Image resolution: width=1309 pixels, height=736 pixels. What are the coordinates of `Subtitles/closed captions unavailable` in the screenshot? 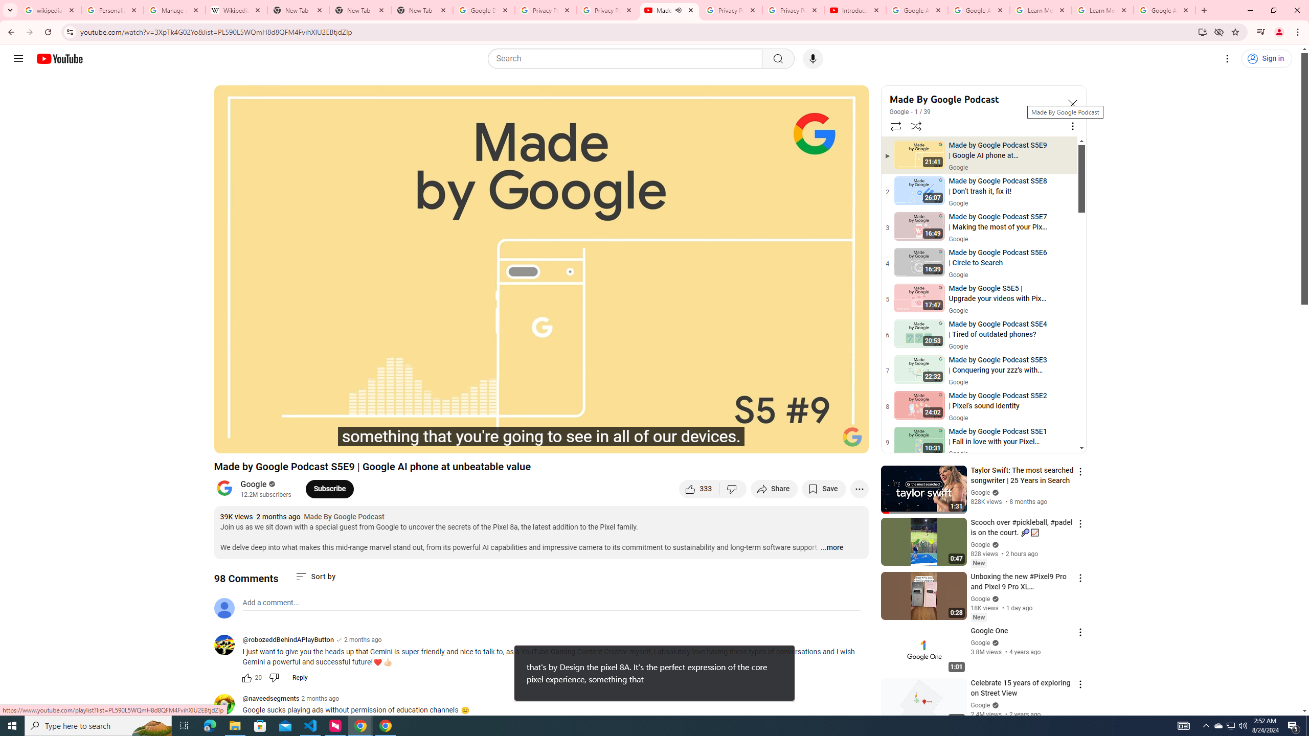 It's located at (752, 441).